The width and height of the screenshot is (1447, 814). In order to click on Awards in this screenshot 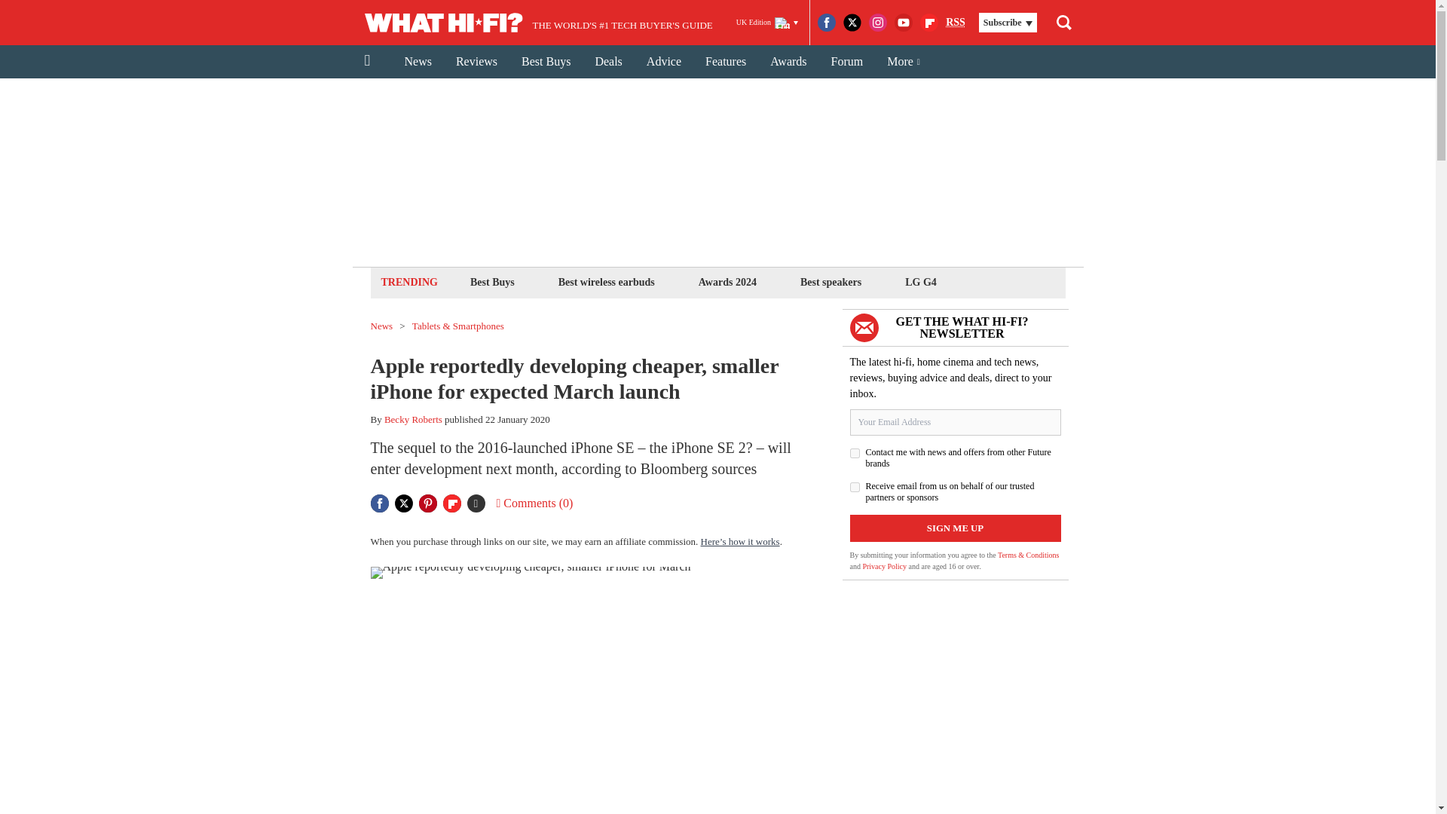, I will do `click(788, 62)`.